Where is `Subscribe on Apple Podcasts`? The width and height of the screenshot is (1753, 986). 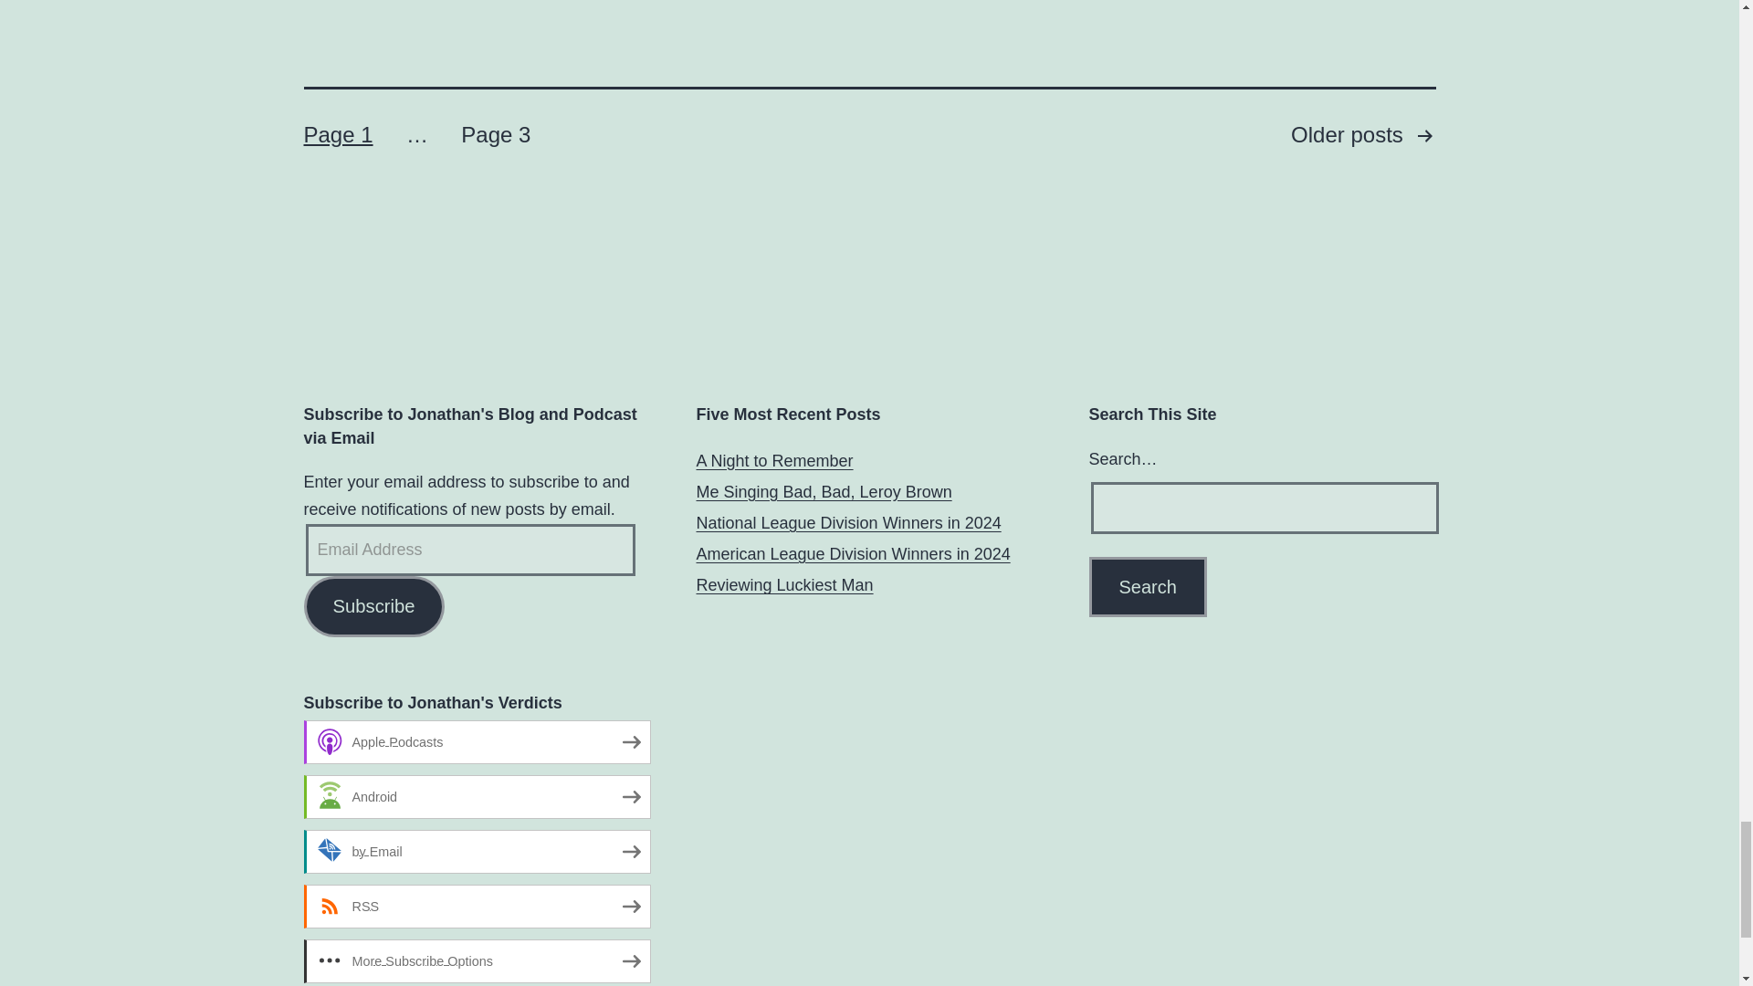
Subscribe on Apple Podcasts is located at coordinates (477, 742).